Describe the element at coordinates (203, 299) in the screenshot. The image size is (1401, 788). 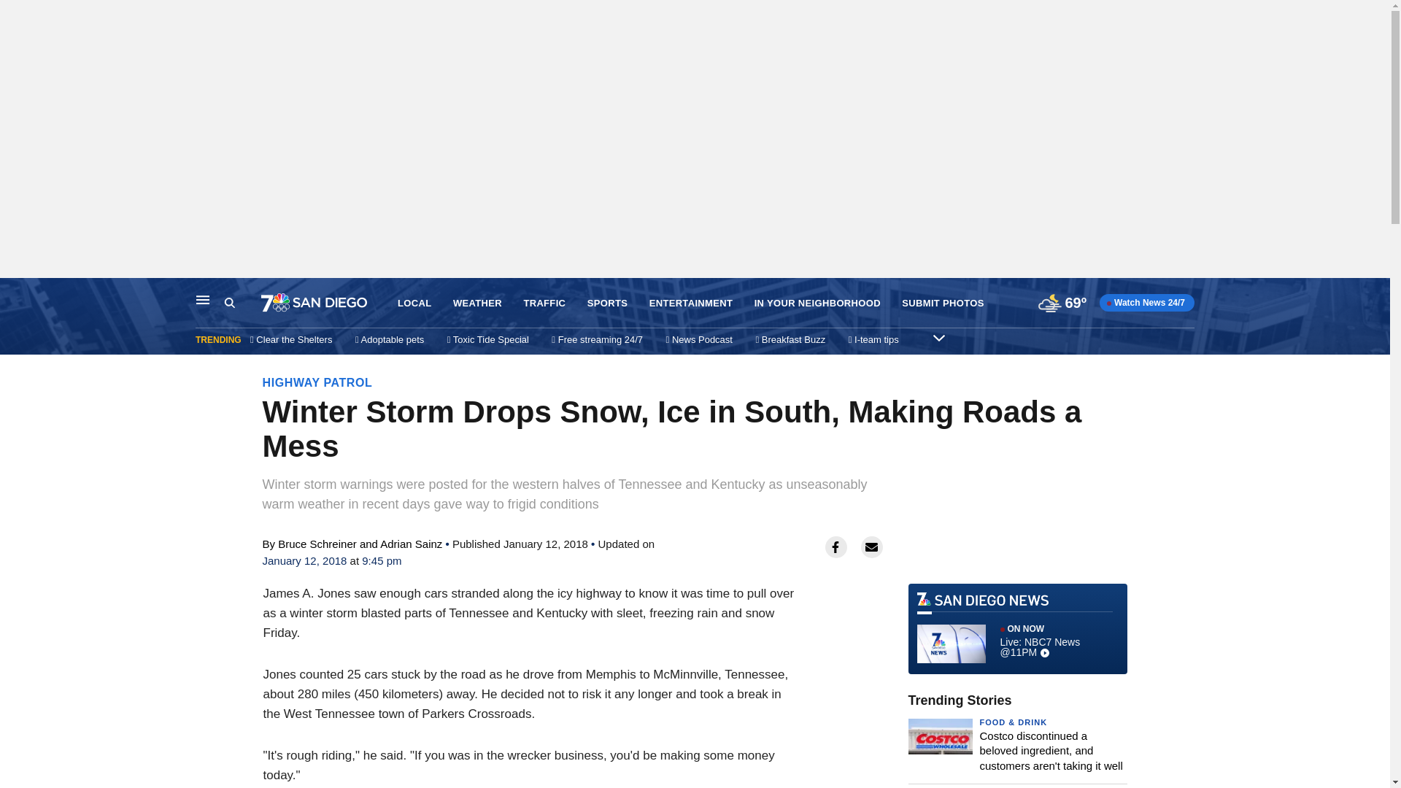
I see `Main Navigation` at that location.